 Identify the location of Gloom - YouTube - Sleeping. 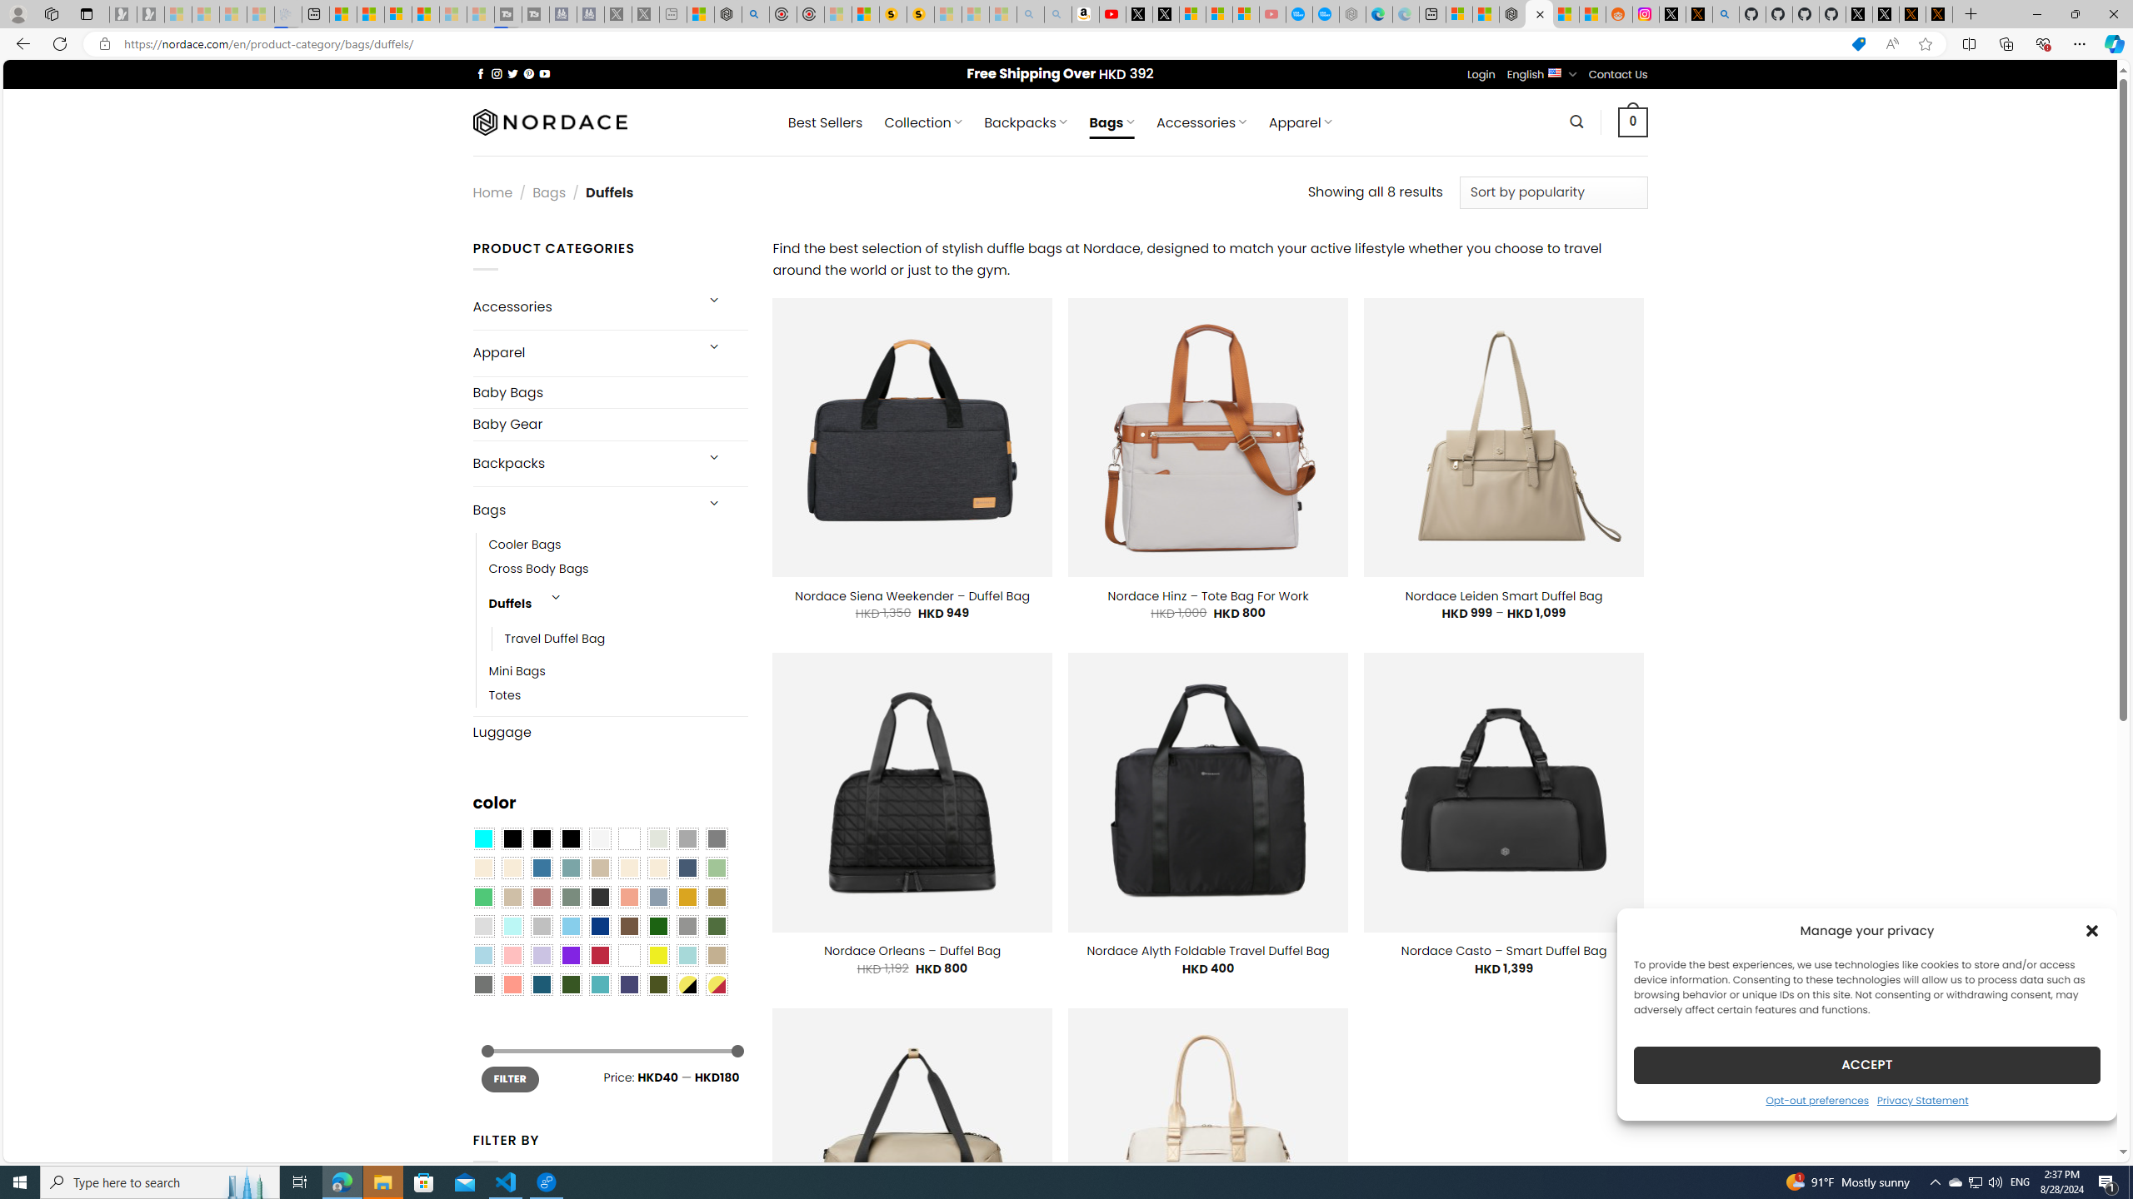
(1271, 14).